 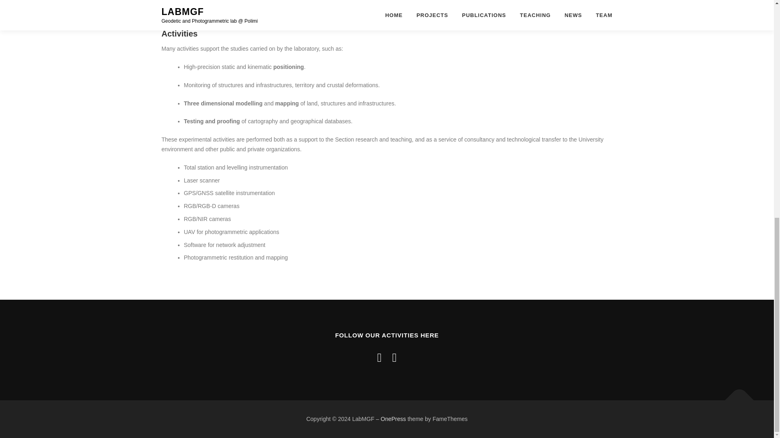 What do you see at coordinates (393, 419) in the screenshot?
I see `OnePress` at bounding box center [393, 419].